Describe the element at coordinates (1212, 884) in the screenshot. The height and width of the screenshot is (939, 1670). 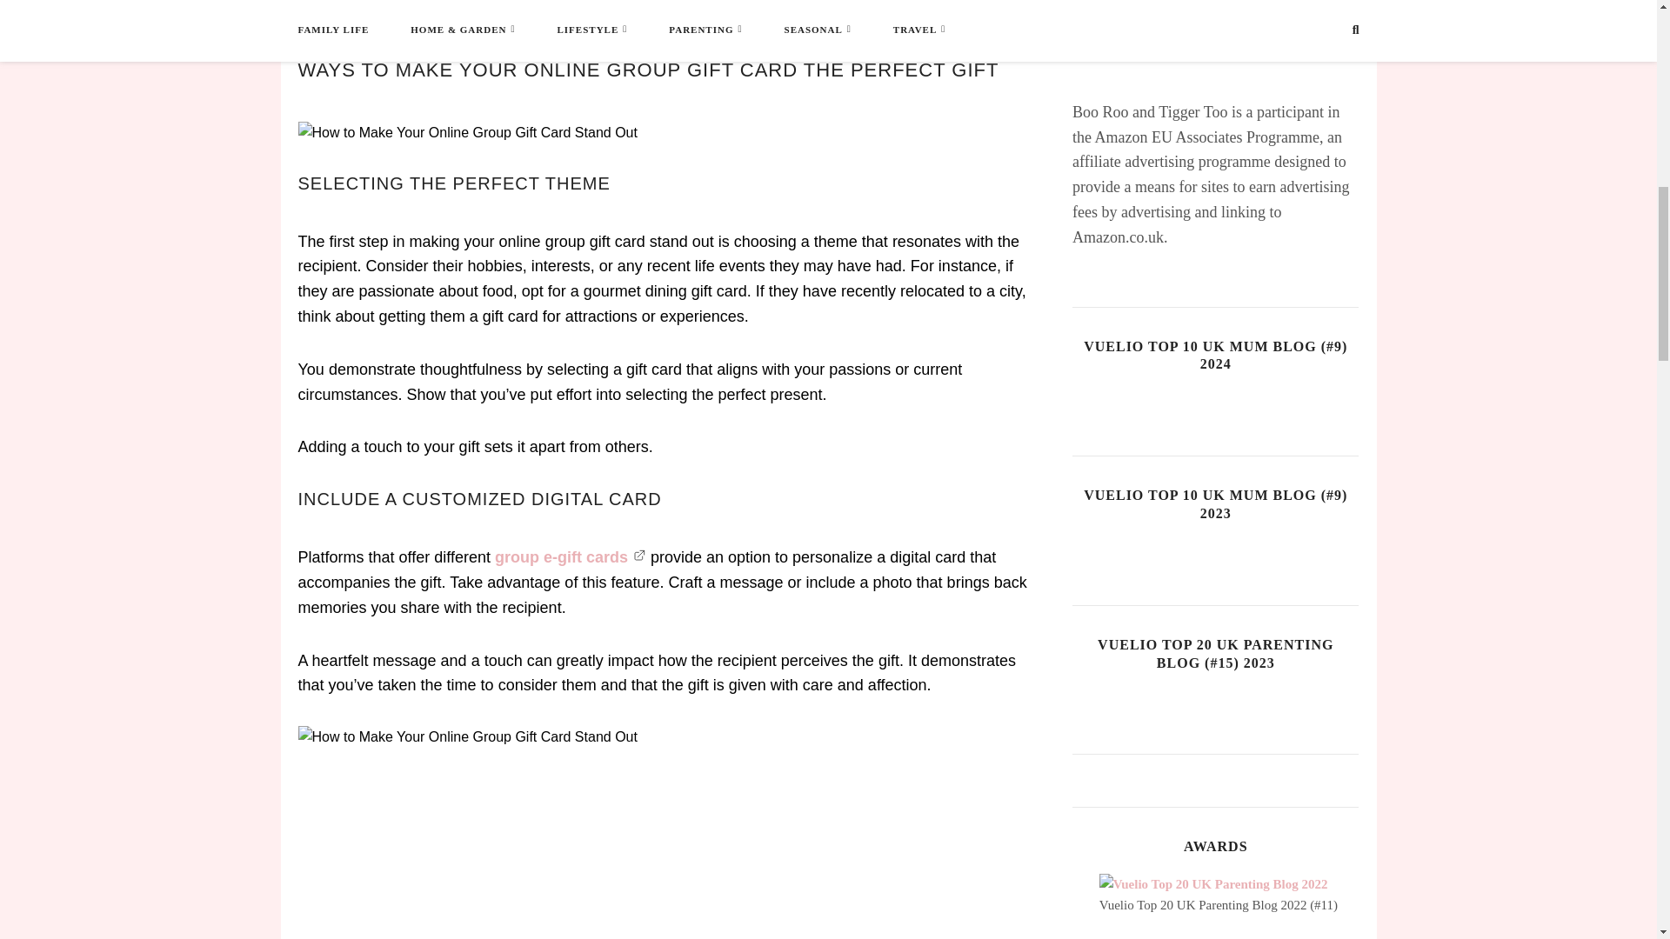
I see `Vuelio Top 20 UK Parenting Blog 2022` at that location.